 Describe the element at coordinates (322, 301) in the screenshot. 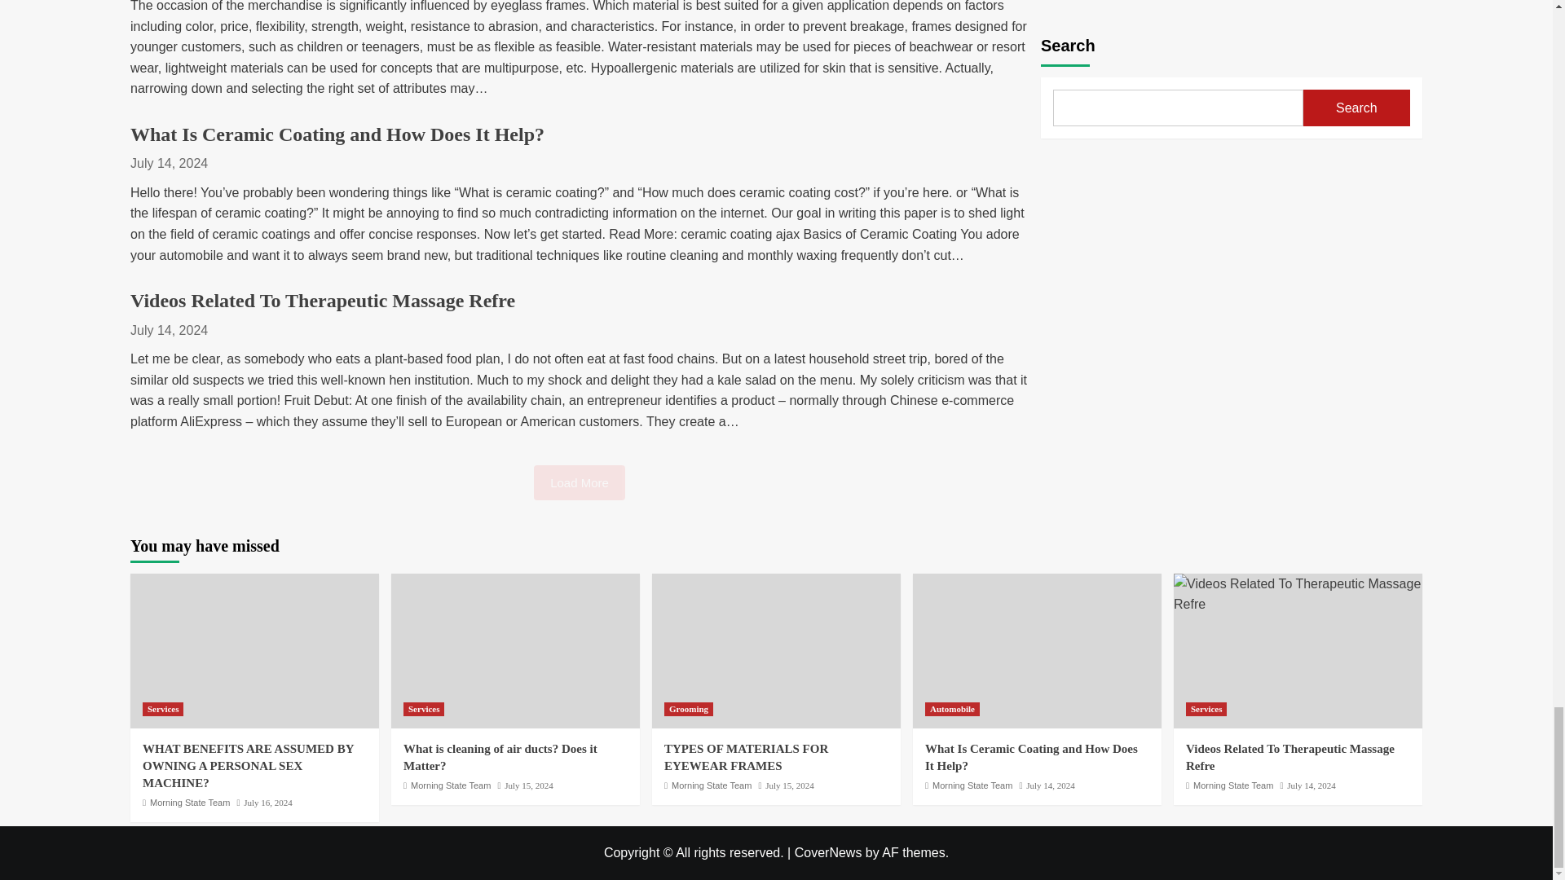

I see `Videos Related To Therapeutic Massage Refre` at that location.